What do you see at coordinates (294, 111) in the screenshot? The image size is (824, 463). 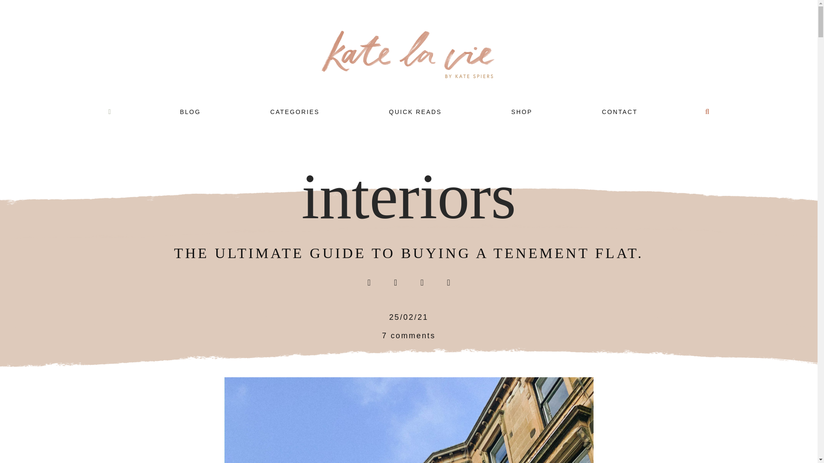 I see `CATEGORIES` at bounding box center [294, 111].